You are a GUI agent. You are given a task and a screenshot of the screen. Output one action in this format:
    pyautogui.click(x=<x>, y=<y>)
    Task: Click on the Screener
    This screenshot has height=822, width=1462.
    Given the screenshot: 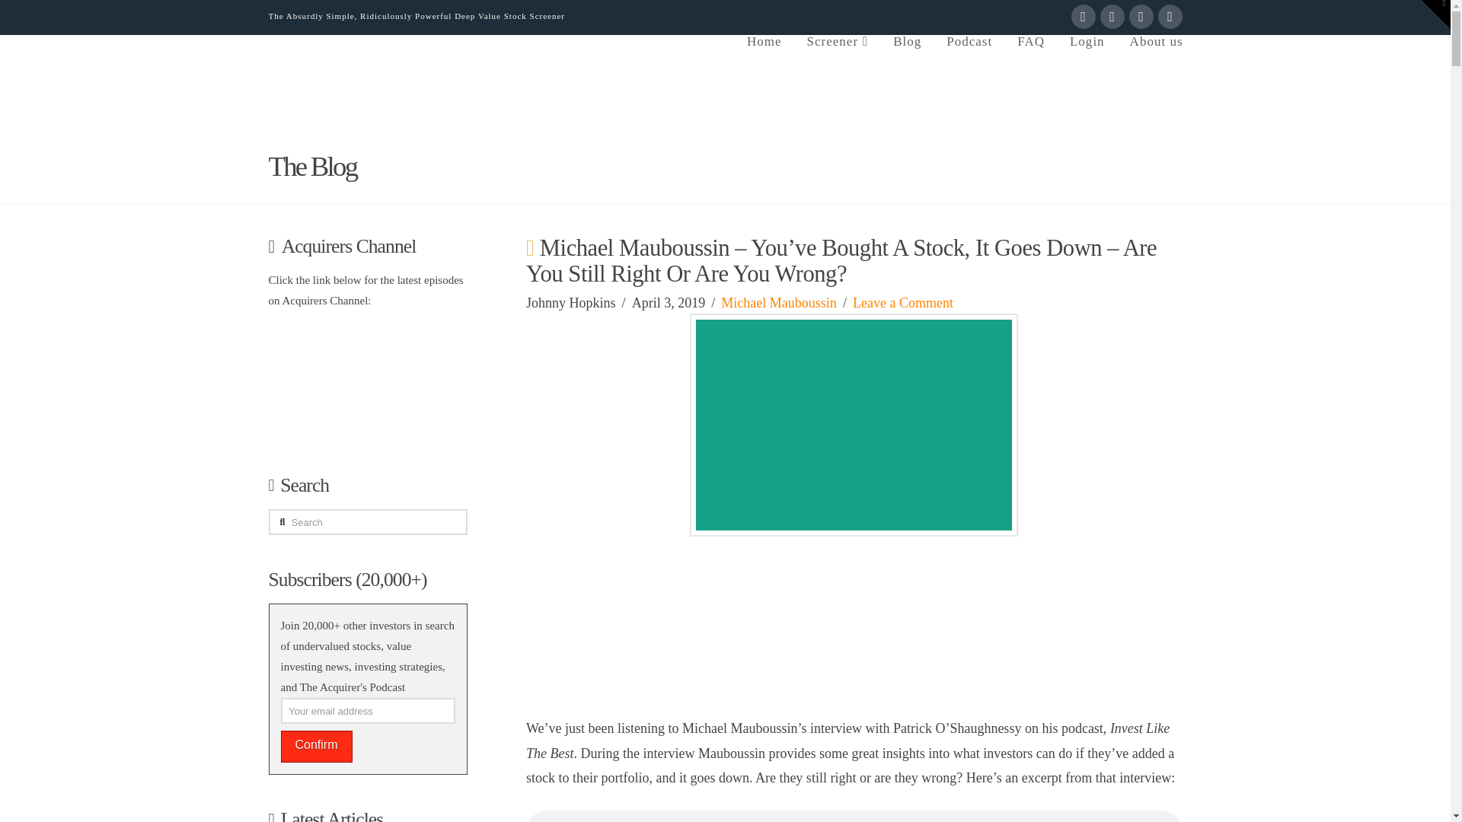 What is the action you would take?
    pyautogui.click(x=838, y=65)
    